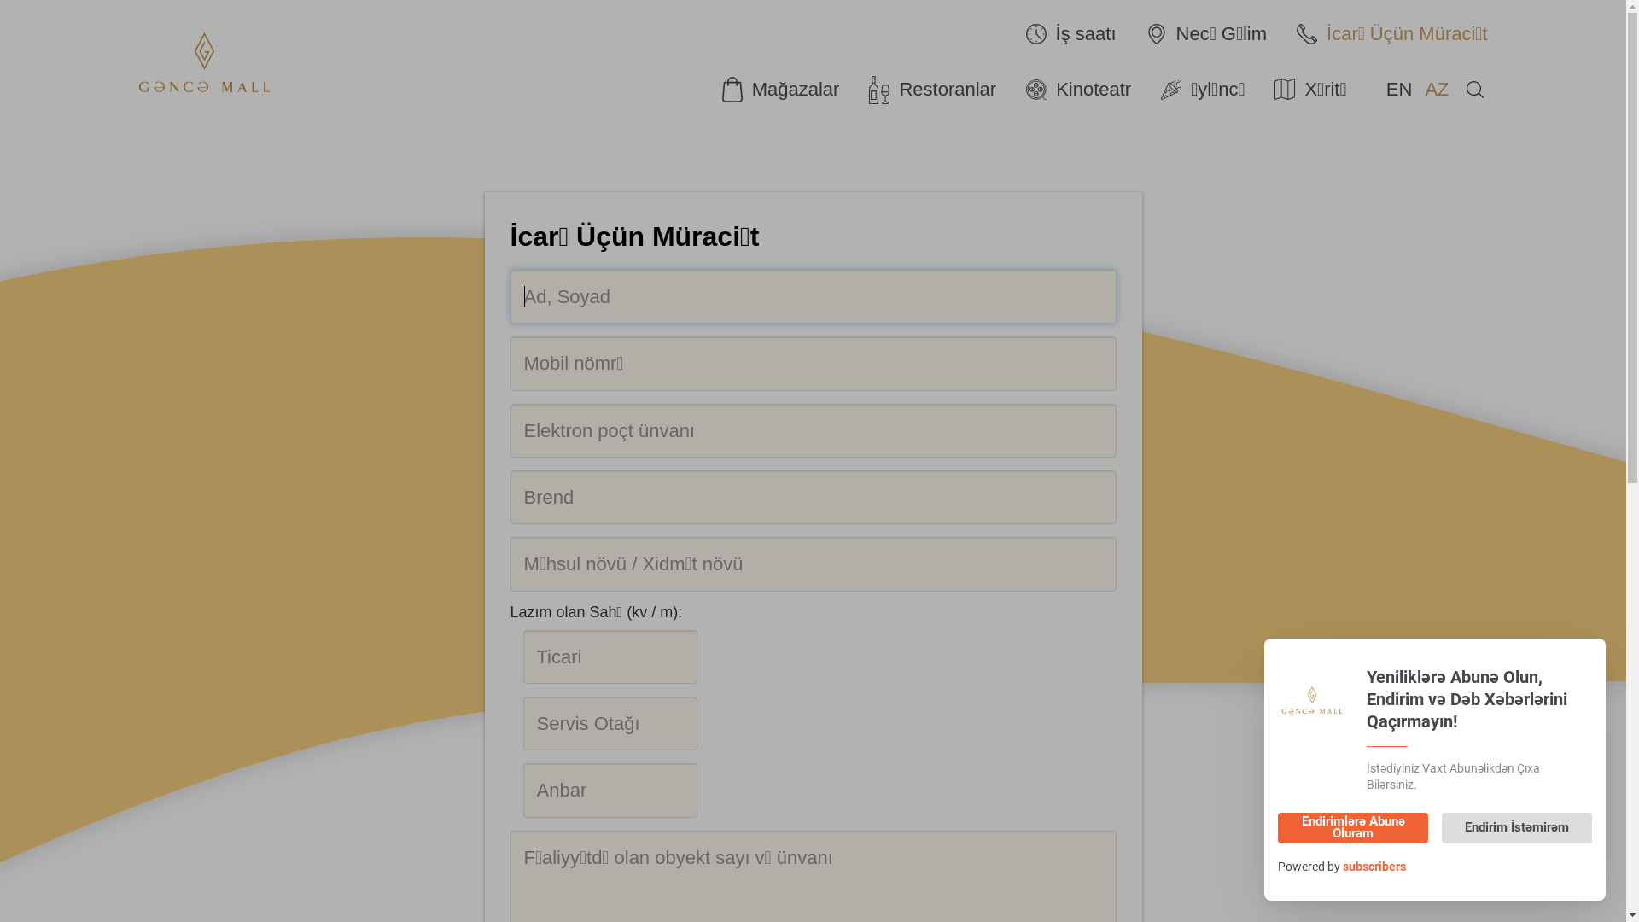  I want to click on Restoranlar, so click(939, 90).